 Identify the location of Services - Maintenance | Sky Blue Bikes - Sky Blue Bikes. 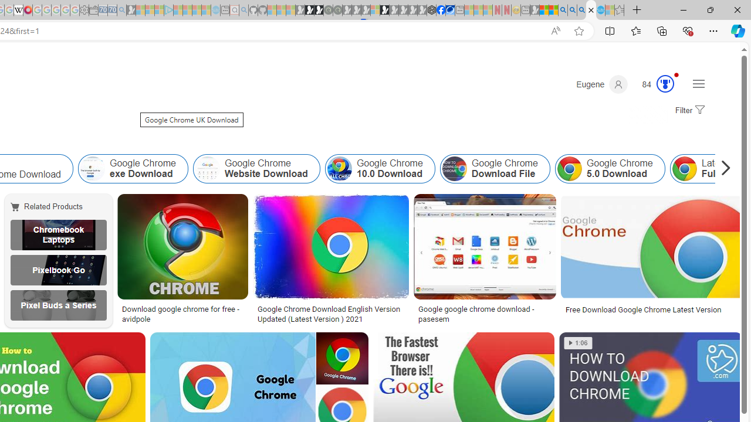
(600, 11).